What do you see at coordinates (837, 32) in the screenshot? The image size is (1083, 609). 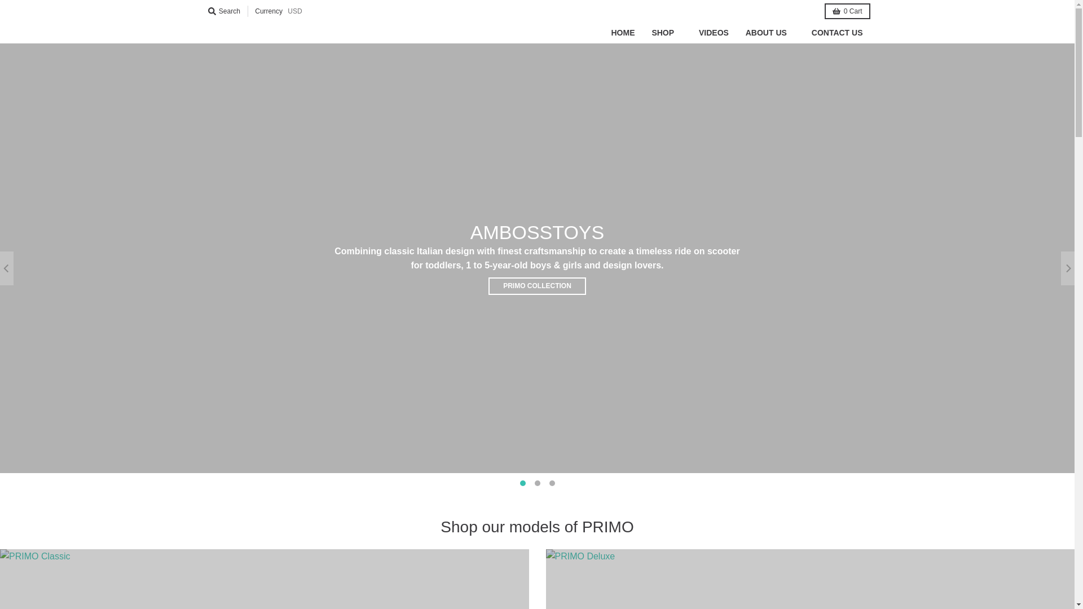 I see `CONTACT US` at bounding box center [837, 32].